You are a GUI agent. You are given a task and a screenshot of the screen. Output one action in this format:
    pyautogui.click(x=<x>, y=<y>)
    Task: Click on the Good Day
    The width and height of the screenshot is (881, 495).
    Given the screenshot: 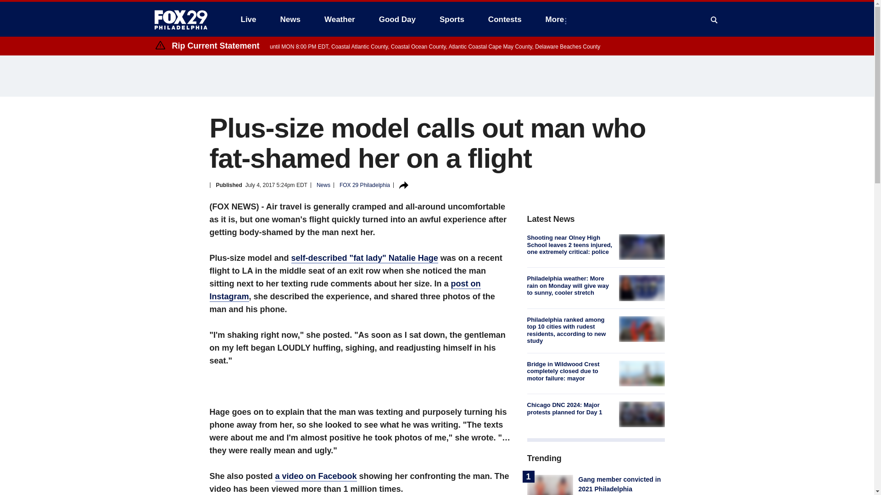 What is the action you would take?
    pyautogui.click(x=397, y=19)
    